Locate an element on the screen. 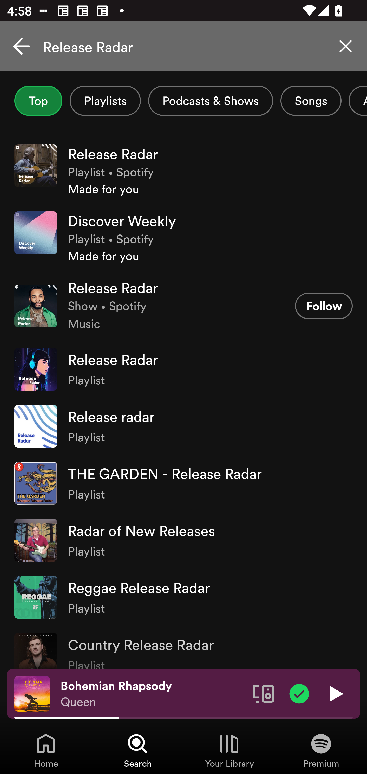 Image resolution: width=367 pixels, height=774 pixels. Clear search query is located at coordinates (346, 46).